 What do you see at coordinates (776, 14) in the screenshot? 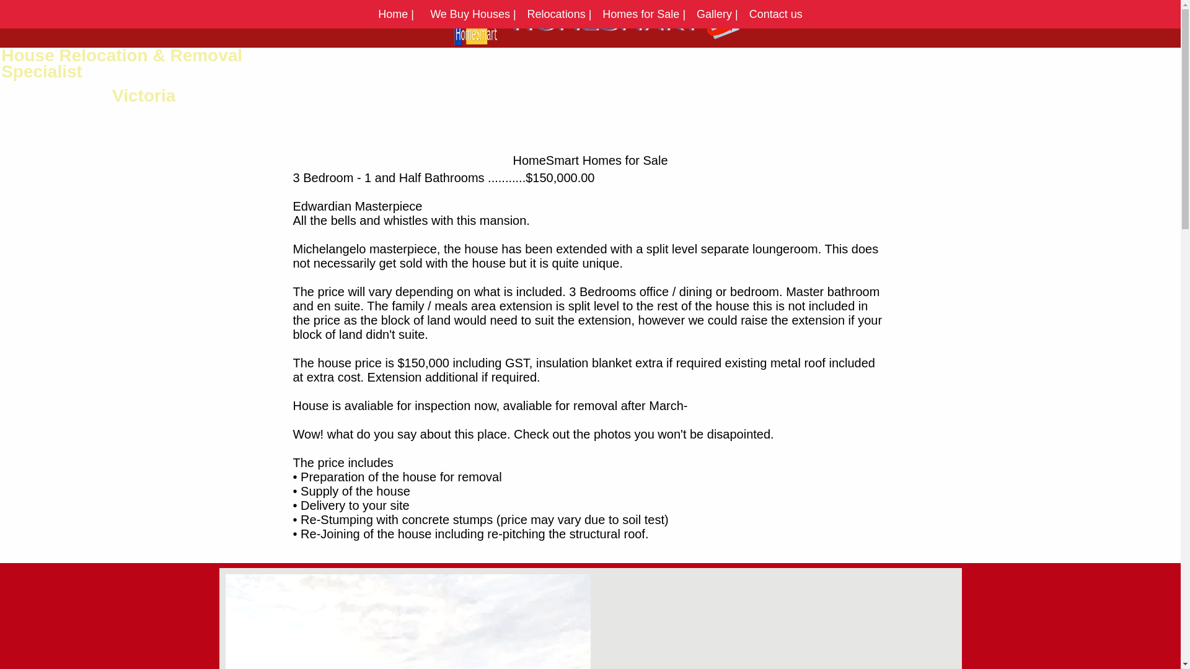
I see `Contact us` at bounding box center [776, 14].